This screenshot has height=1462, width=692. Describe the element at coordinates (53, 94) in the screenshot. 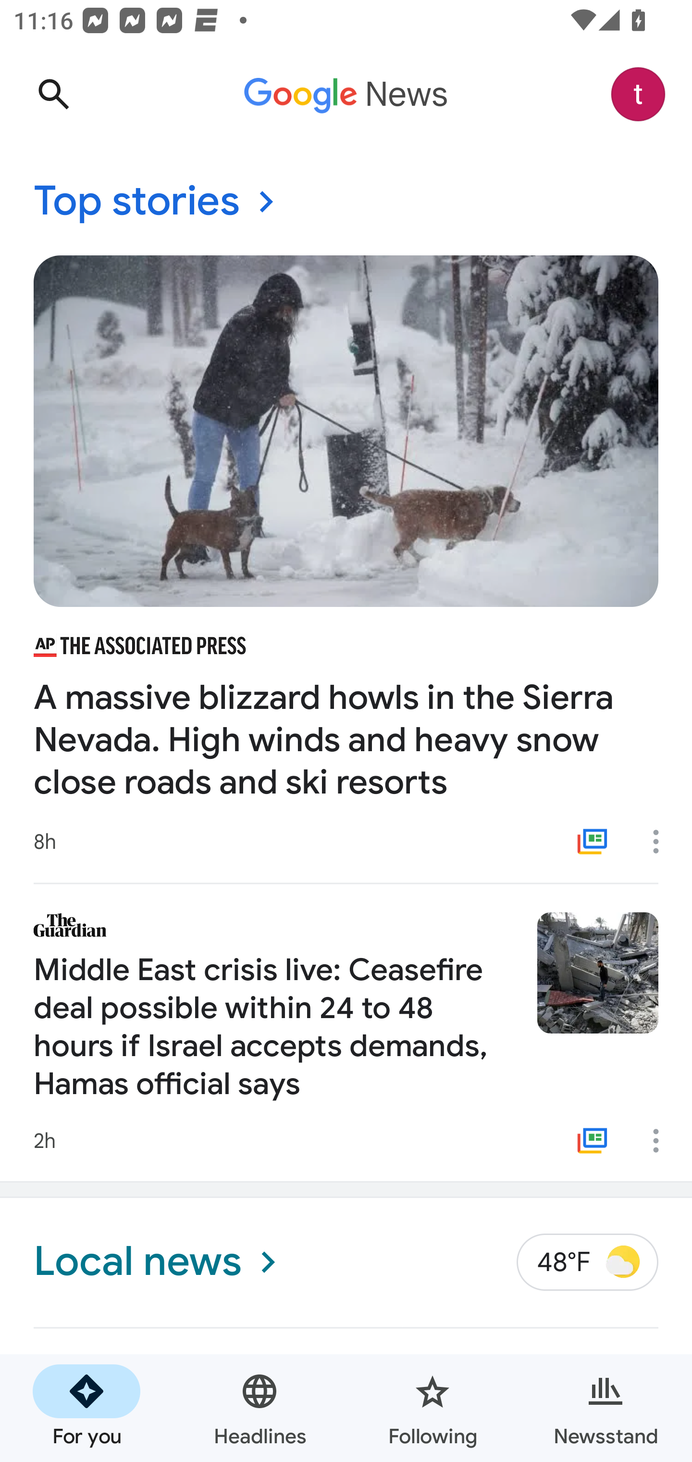

I see `Search` at that location.